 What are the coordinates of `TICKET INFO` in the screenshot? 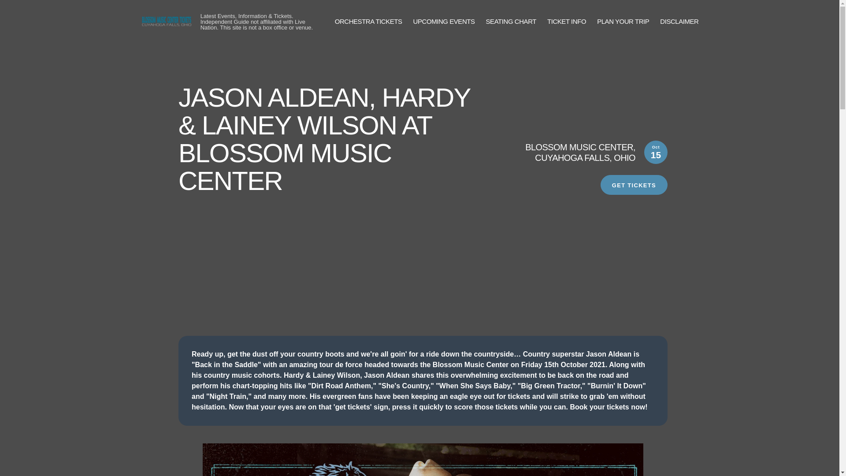 It's located at (567, 21).